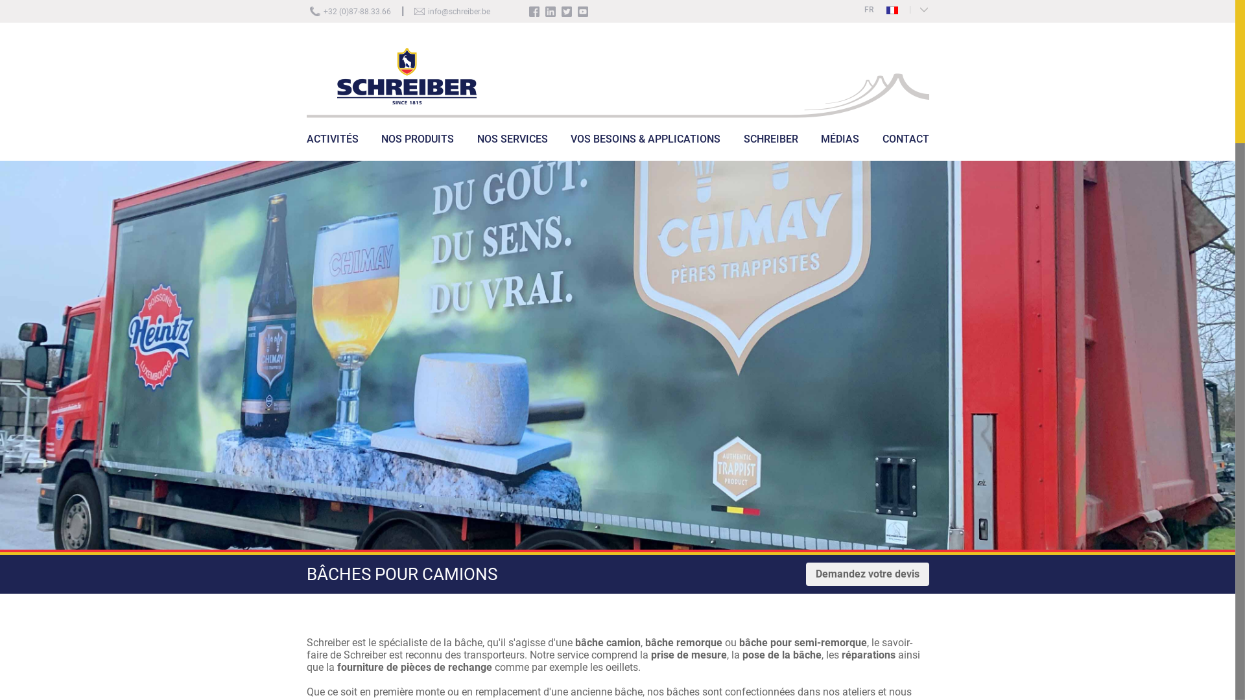  Describe the element at coordinates (582, 12) in the screenshot. I see `Youtube` at that location.